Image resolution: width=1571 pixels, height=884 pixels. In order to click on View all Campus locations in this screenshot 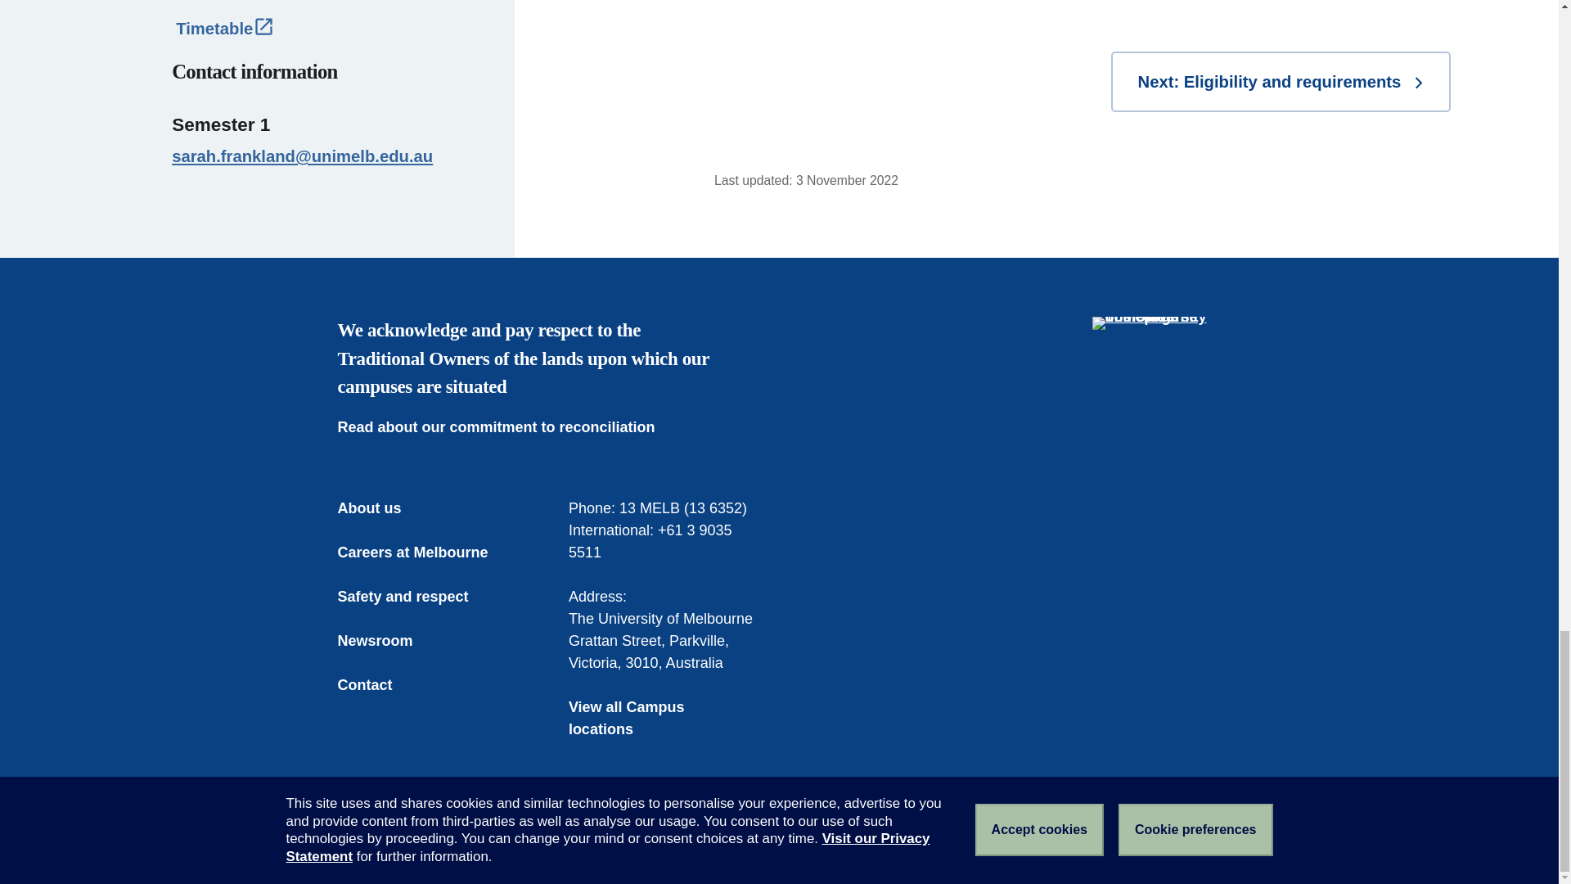, I will do `click(664, 719)`.